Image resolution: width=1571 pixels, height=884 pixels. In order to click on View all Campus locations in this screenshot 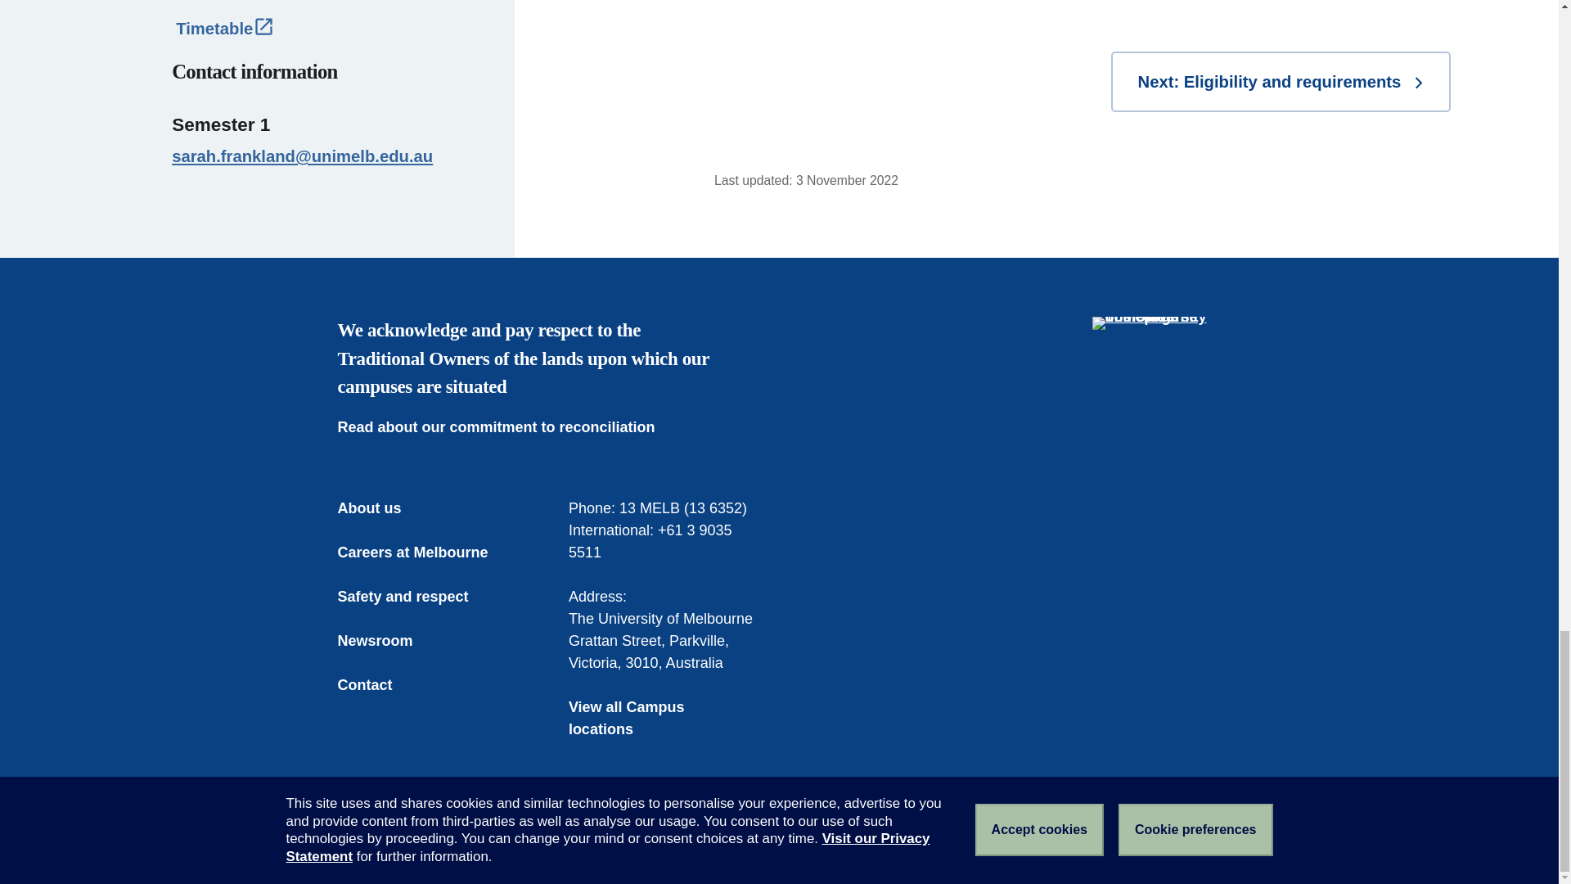, I will do `click(664, 719)`.